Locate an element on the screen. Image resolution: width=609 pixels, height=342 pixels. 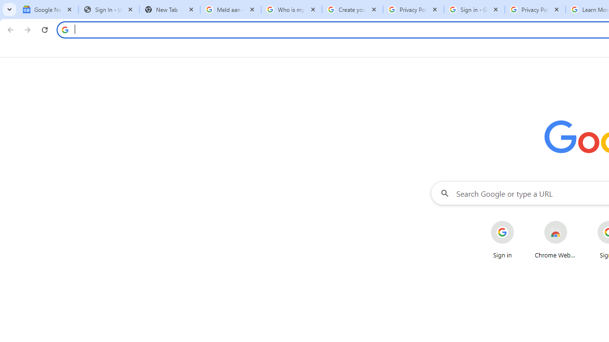
Sign In - USA TODAY is located at coordinates (109, 9).